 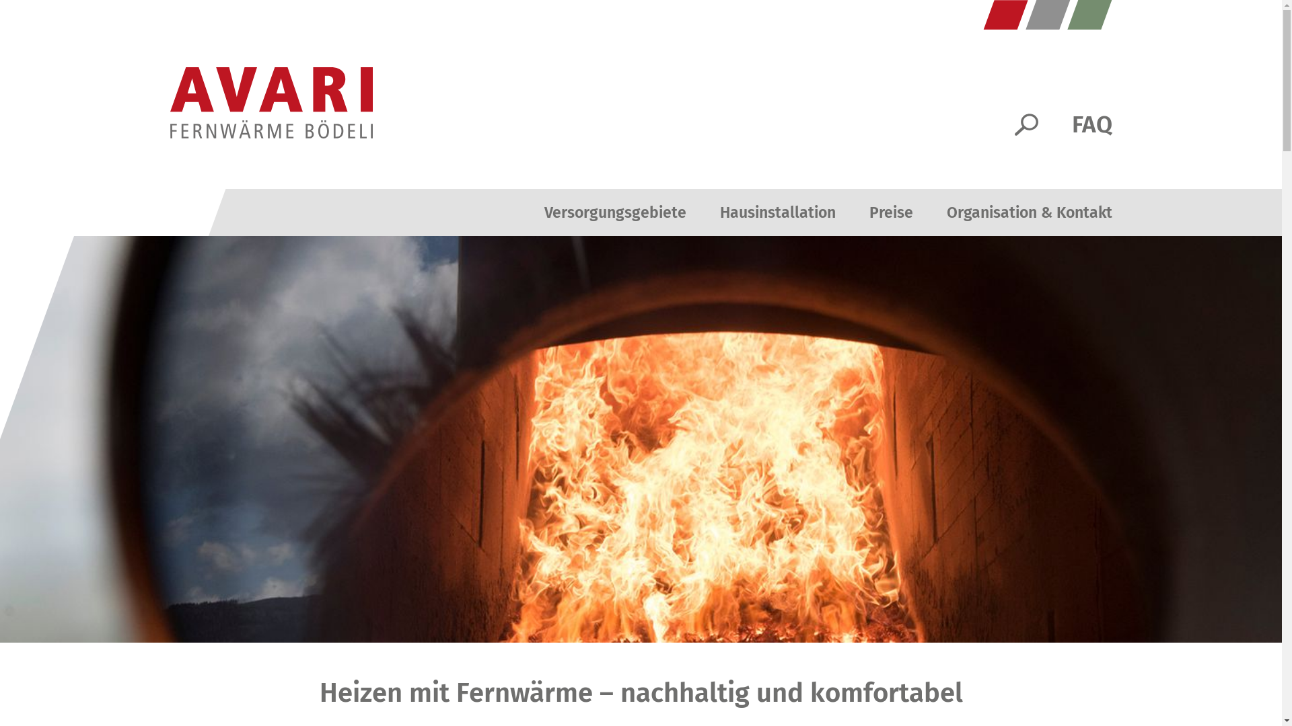 What do you see at coordinates (778, 212) in the screenshot?
I see `Hausinstallation` at bounding box center [778, 212].